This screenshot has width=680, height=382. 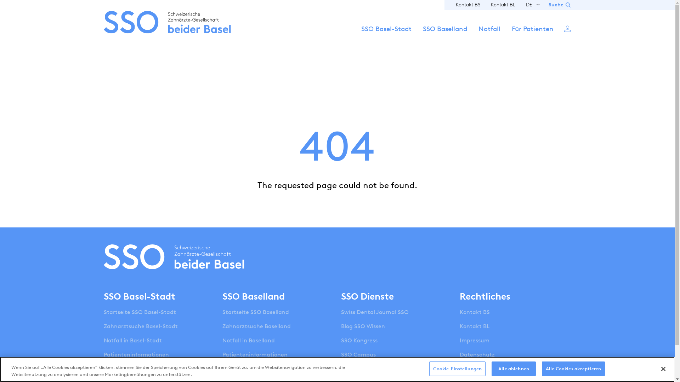 What do you see at coordinates (241, 369) in the screenshot?
I see `Berufsbildung` at bounding box center [241, 369].